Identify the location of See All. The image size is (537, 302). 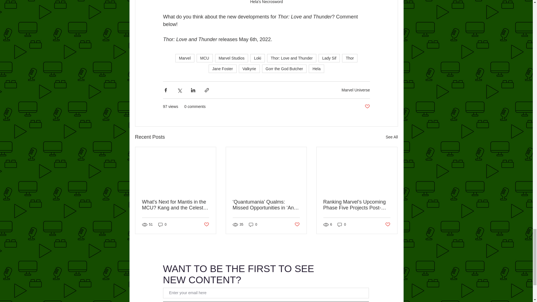
(392, 137).